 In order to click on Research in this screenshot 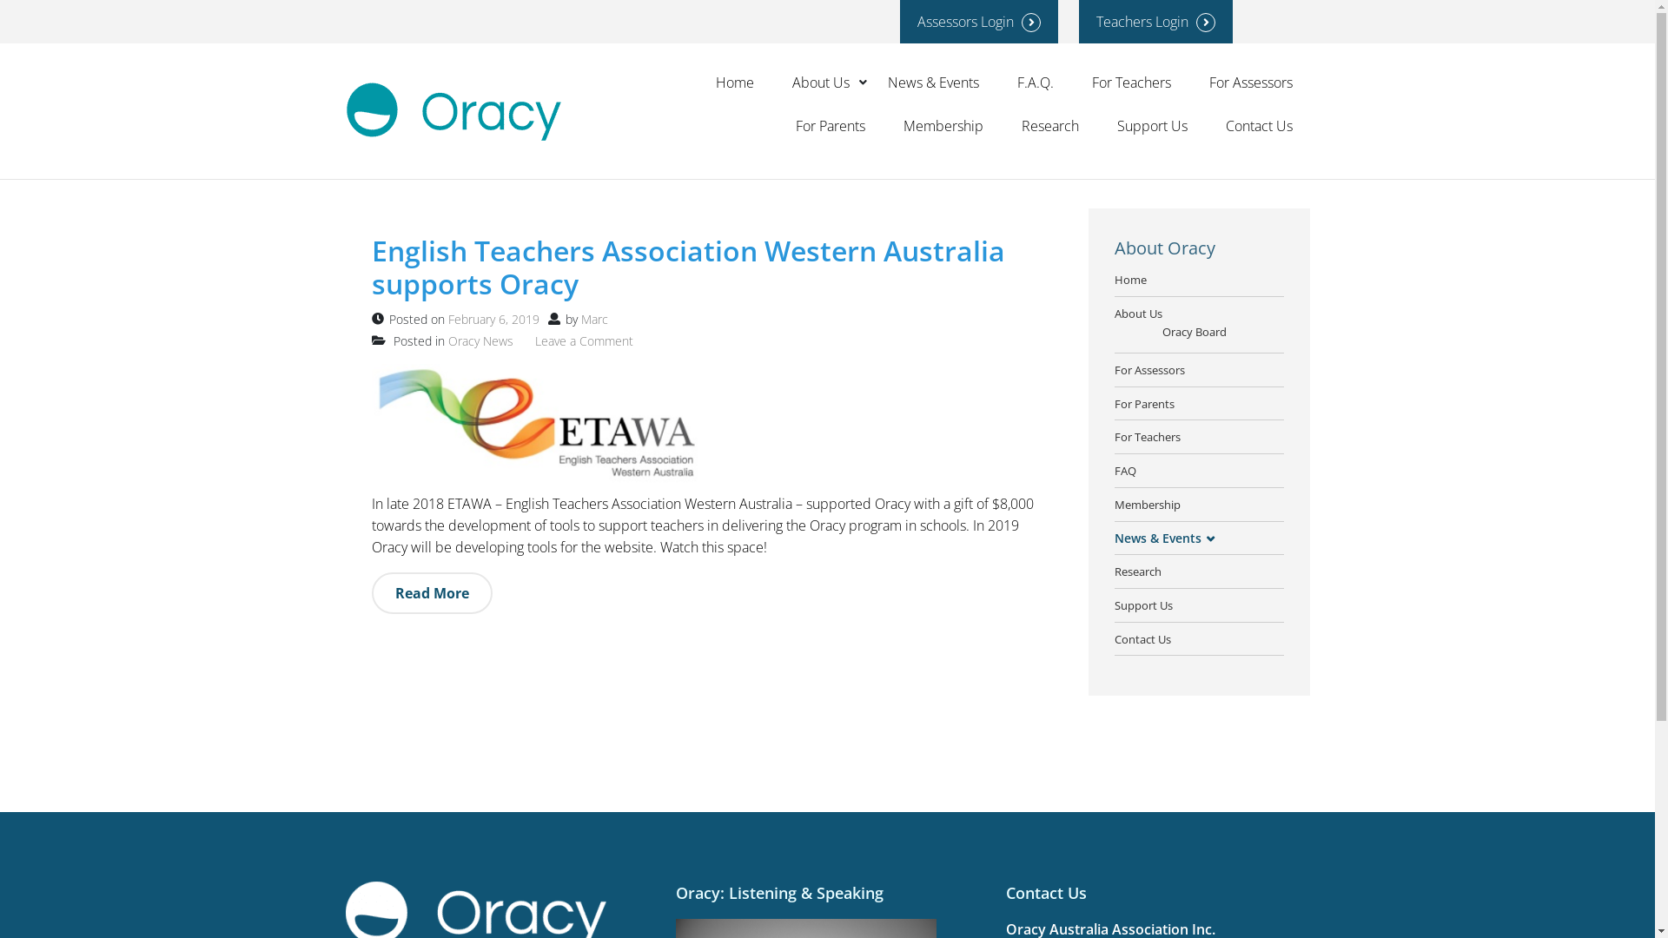, I will do `click(1137, 571)`.